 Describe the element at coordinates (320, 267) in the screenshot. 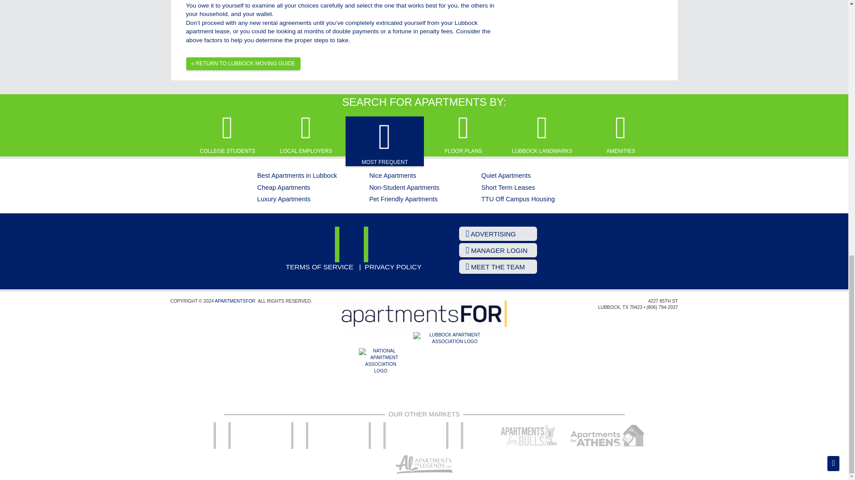

I see `Terms of Service` at that location.